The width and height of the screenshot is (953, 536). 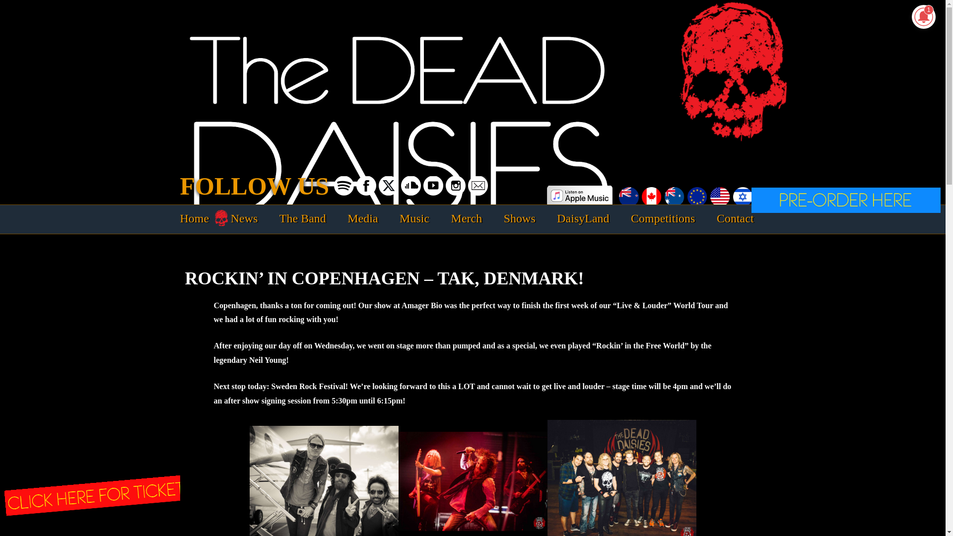 What do you see at coordinates (302, 218) in the screenshot?
I see `The Band` at bounding box center [302, 218].